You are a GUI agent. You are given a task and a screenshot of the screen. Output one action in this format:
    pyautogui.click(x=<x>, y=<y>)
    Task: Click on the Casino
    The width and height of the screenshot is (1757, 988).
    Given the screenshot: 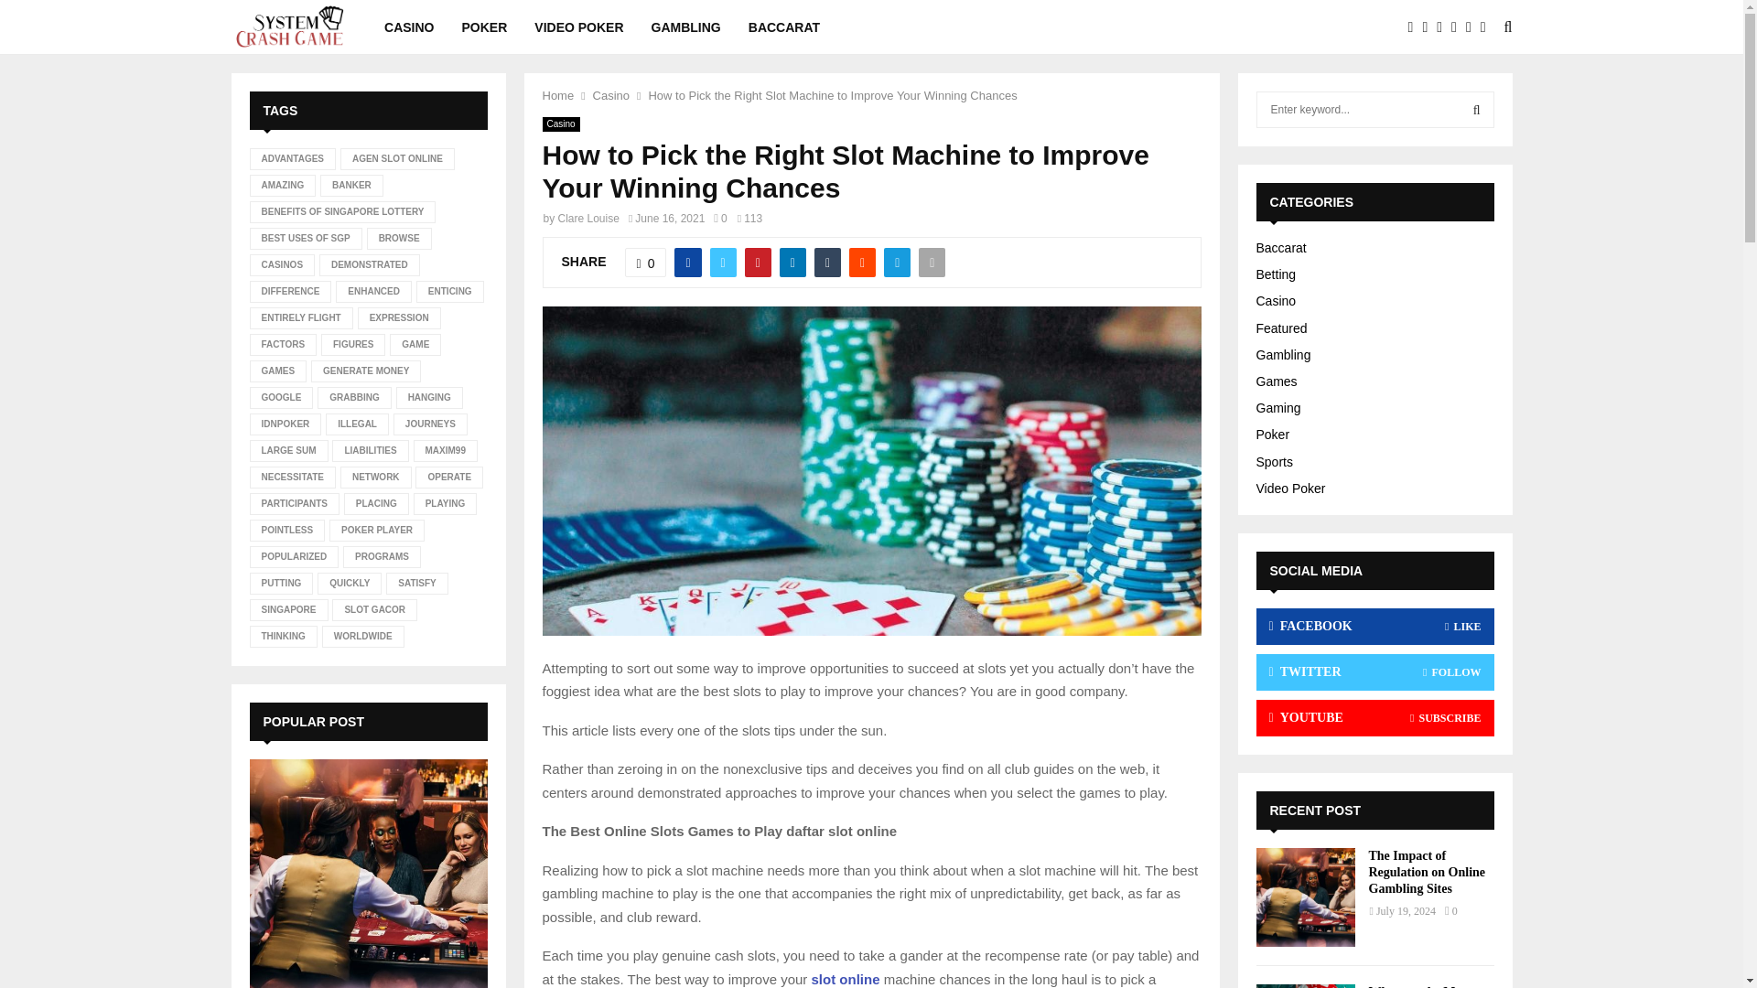 What is the action you would take?
    pyautogui.click(x=611, y=95)
    